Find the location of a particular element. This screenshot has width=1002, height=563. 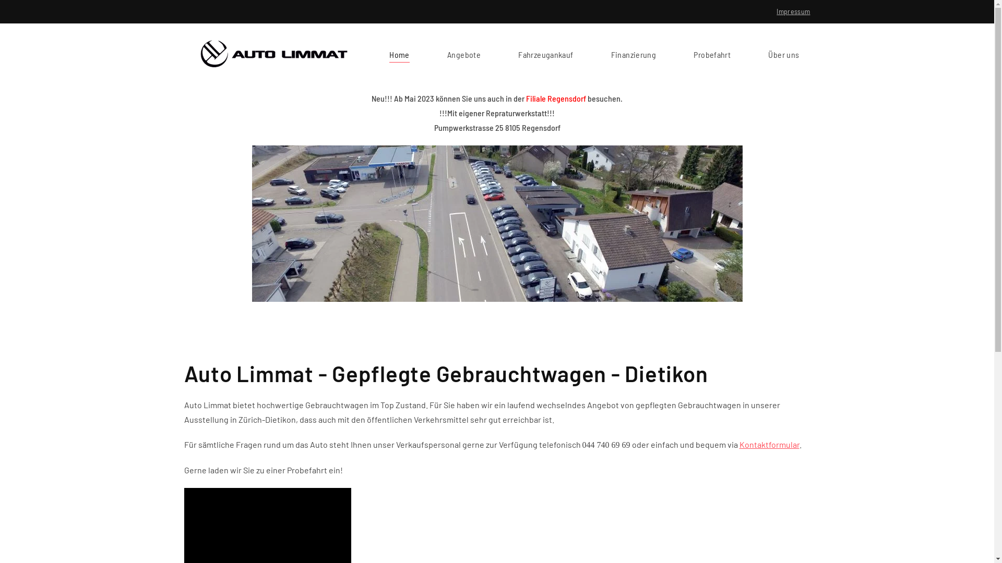

Home is located at coordinates (399, 54).